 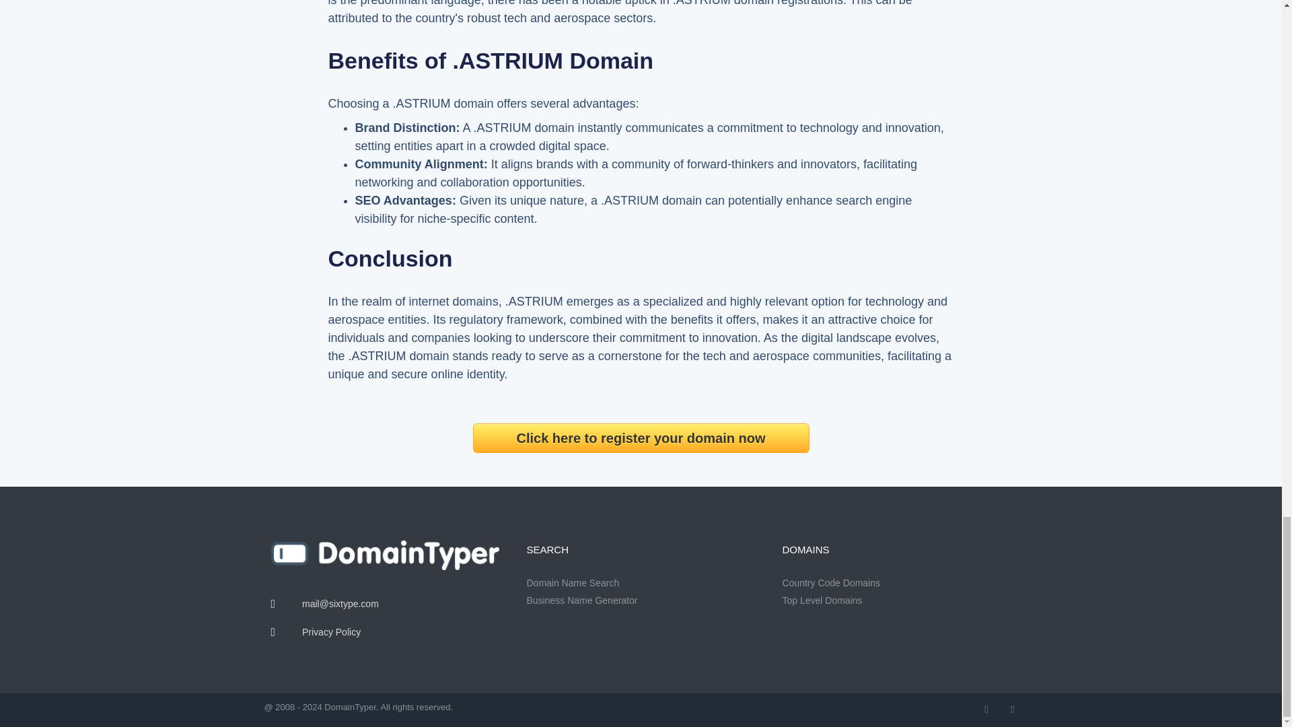 What do you see at coordinates (896, 583) in the screenshot?
I see `Country Code Domains` at bounding box center [896, 583].